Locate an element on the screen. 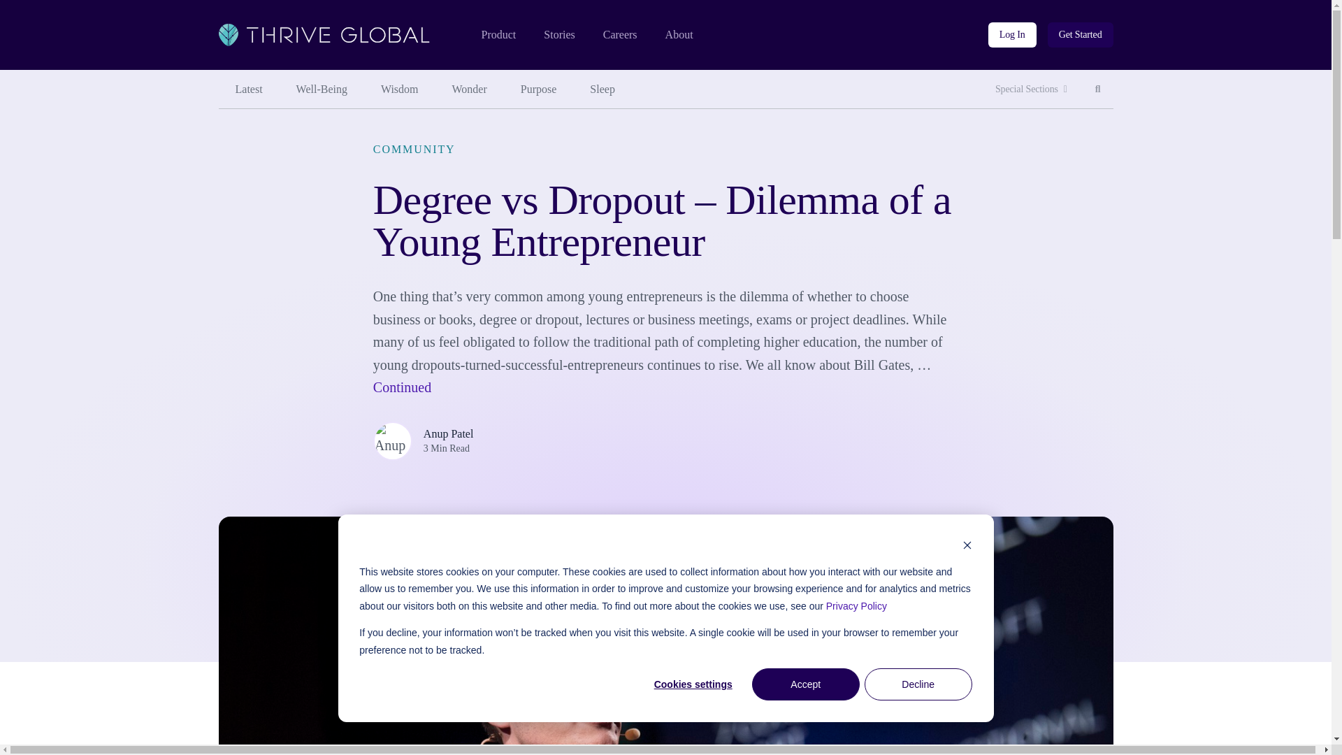 This screenshot has width=1342, height=755. Well-Being is located at coordinates (322, 89).